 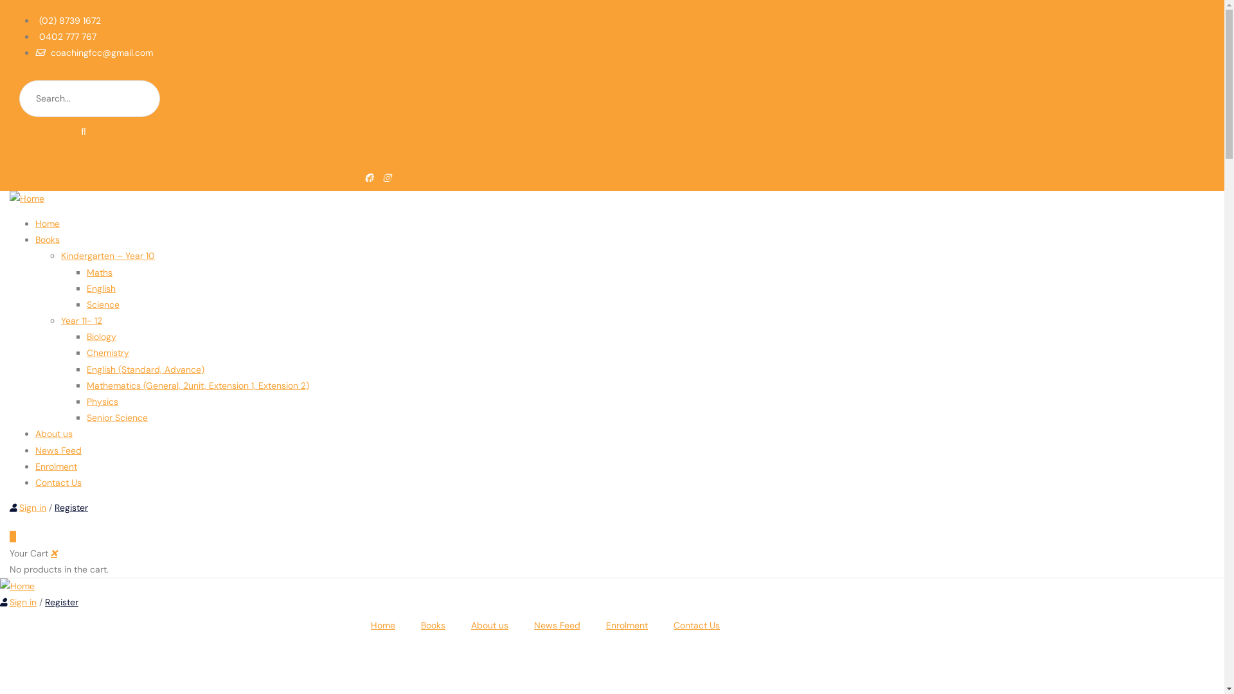 What do you see at coordinates (102, 289) in the screenshot?
I see `English` at bounding box center [102, 289].